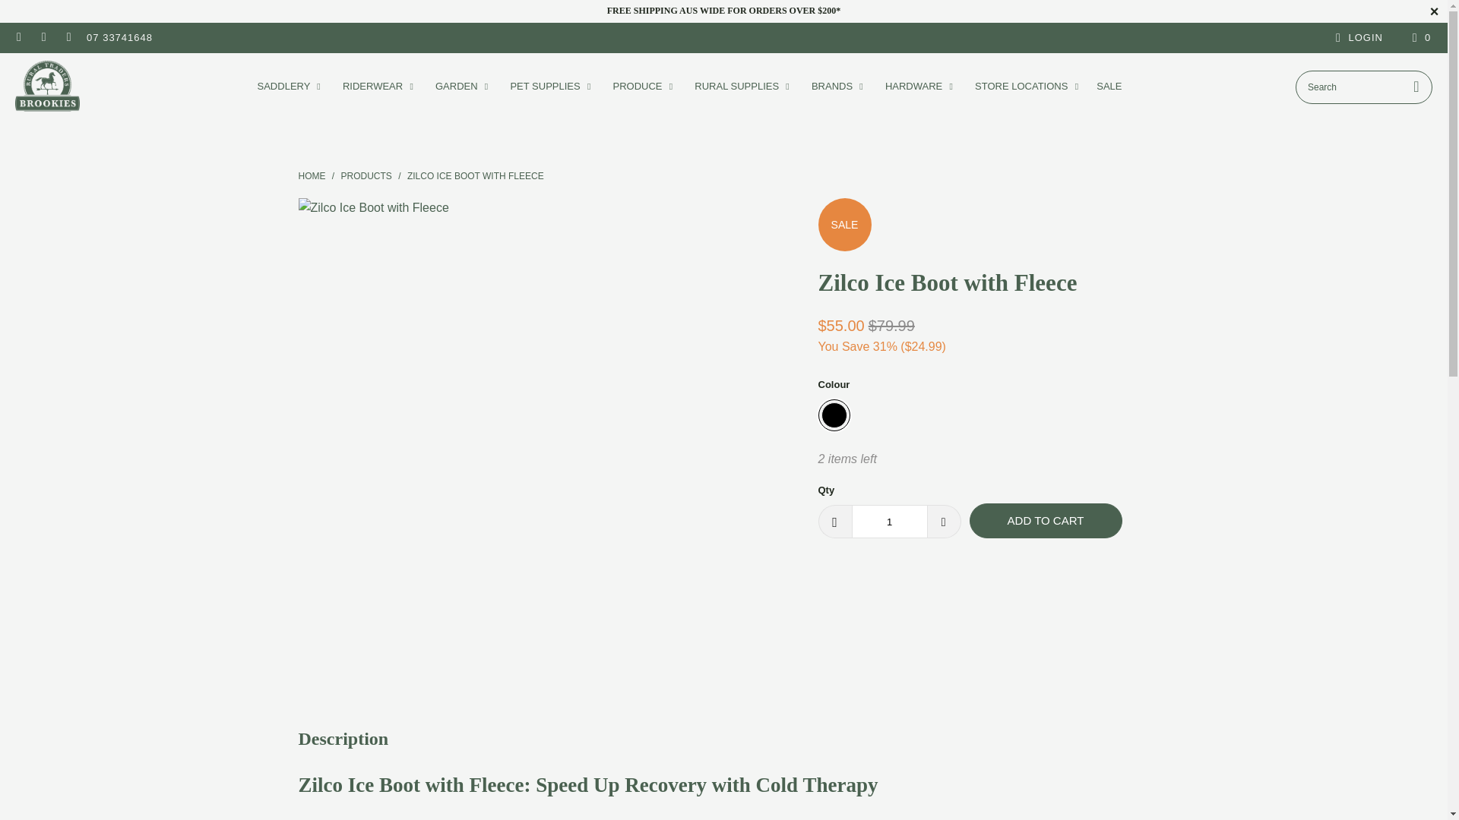 Image resolution: width=1459 pixels, height=820 pixels. I want to click on Brookies Rural Traders on YouTube, so click(68, 38).